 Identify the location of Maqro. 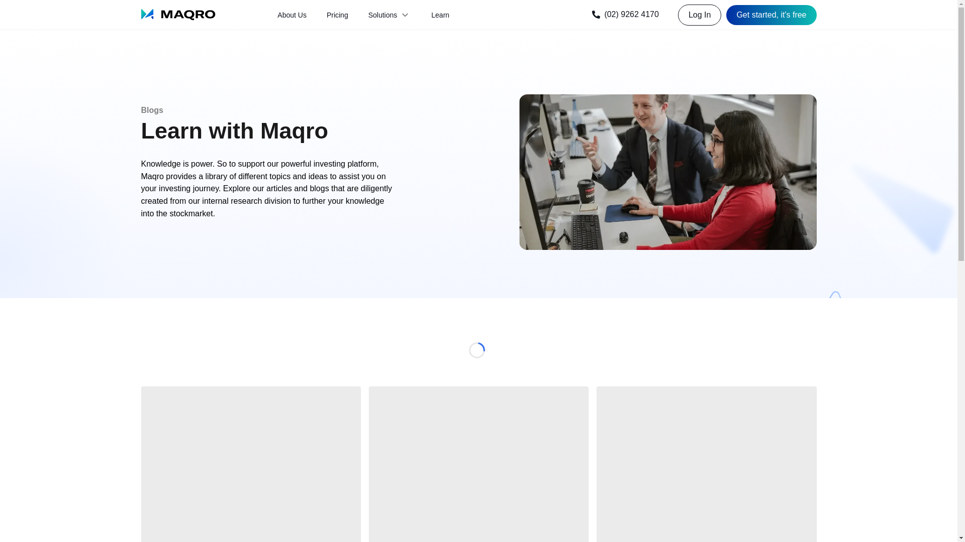
(178, 15).